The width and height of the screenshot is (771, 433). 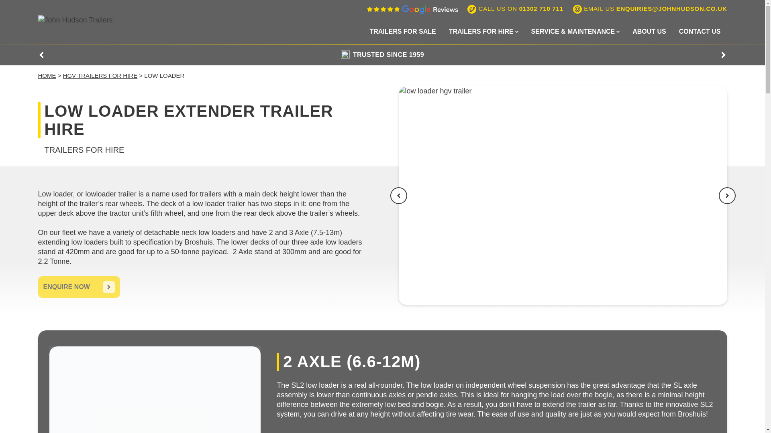 What do you see at coordinates (649, 31) in the screenshot?
I see `ABOUT US` at bounding box center [649, 31].